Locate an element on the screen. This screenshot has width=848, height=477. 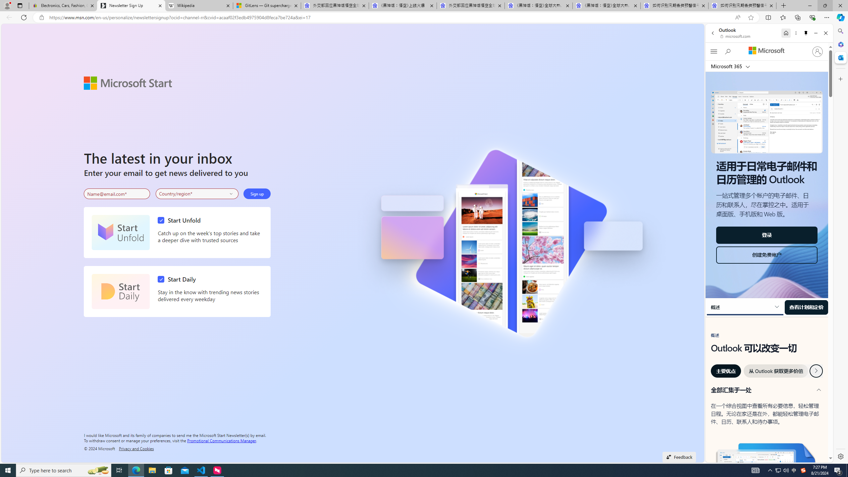
Back is located at coordinates (713, 33).